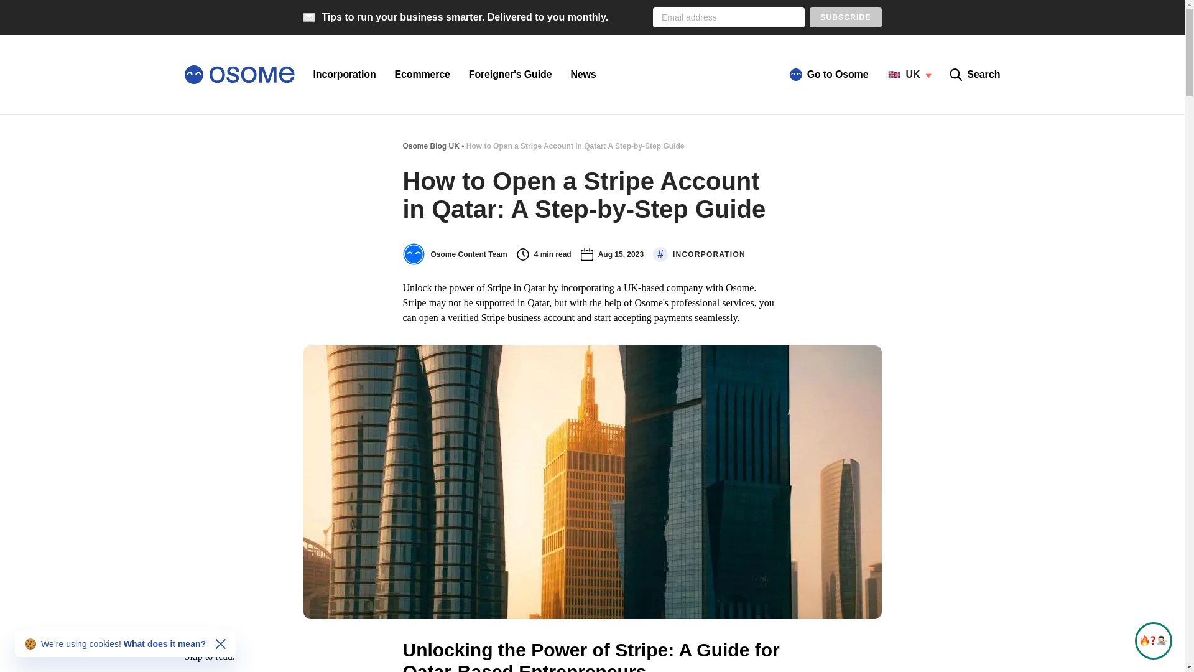  I want to click on Incorporation, so click(345, 75).